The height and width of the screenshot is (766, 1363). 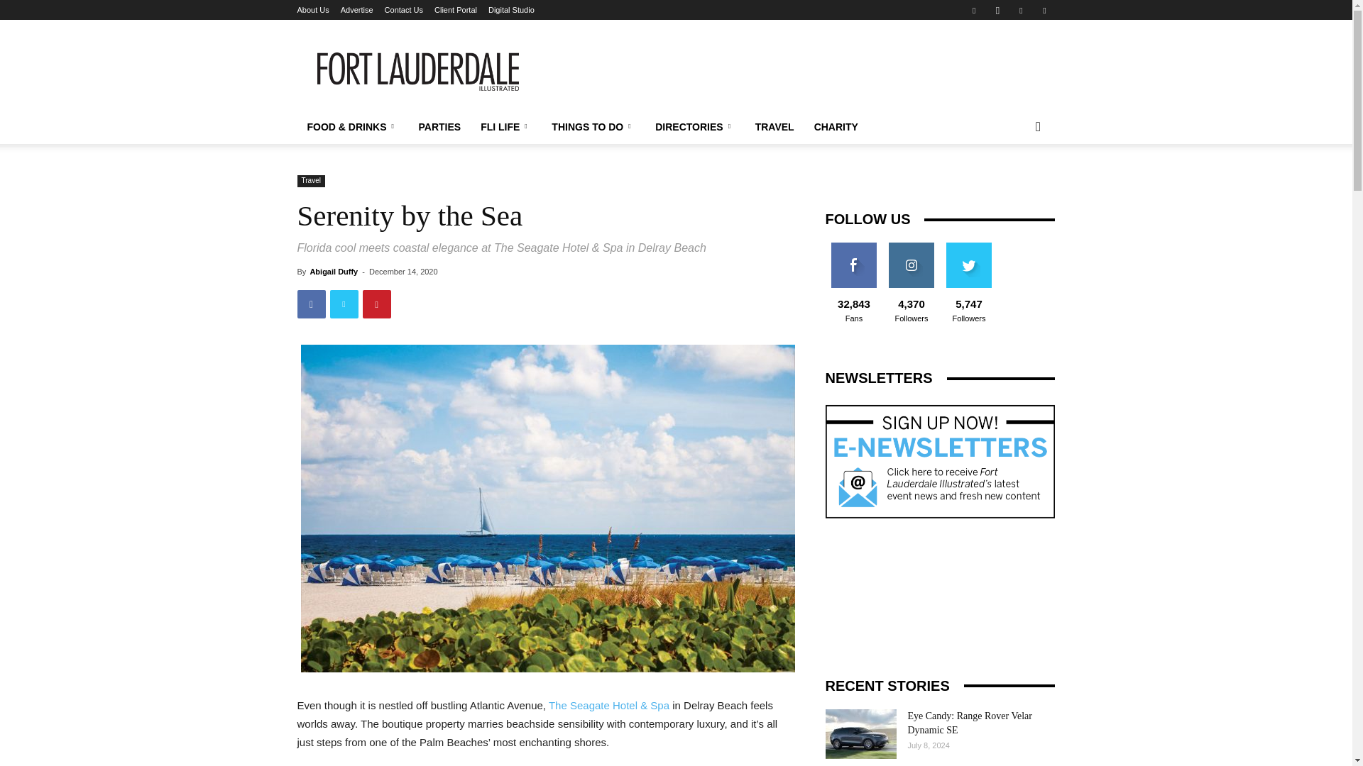 What do you see at coordinates (357, 10) in the screenshot?
I see `Advertise` at bounding box center [357, 10].